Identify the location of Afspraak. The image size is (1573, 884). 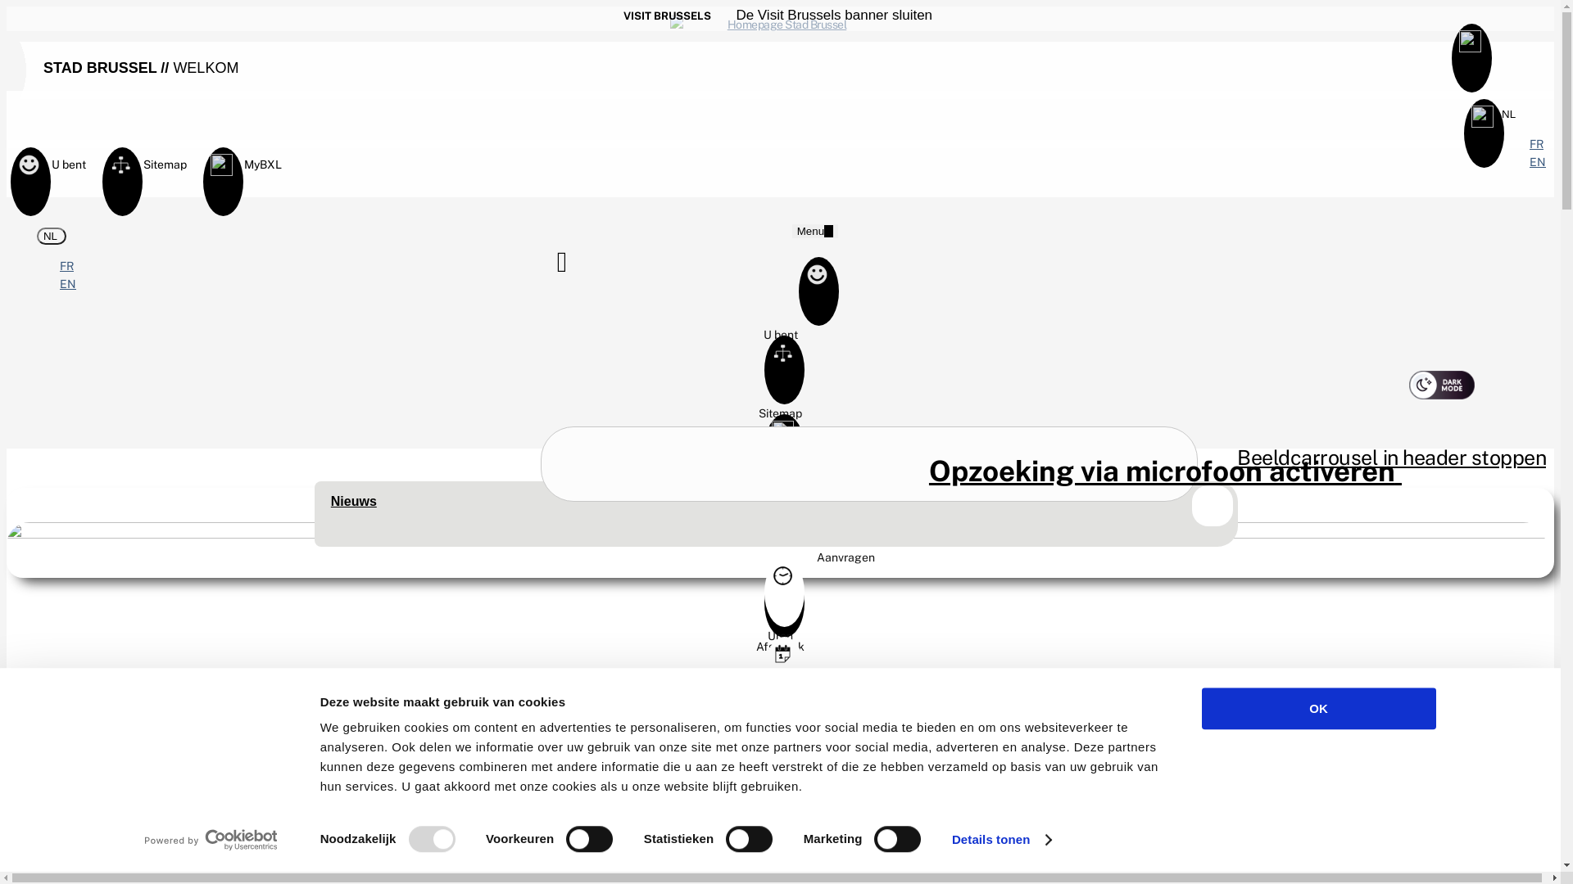
(780, 708).